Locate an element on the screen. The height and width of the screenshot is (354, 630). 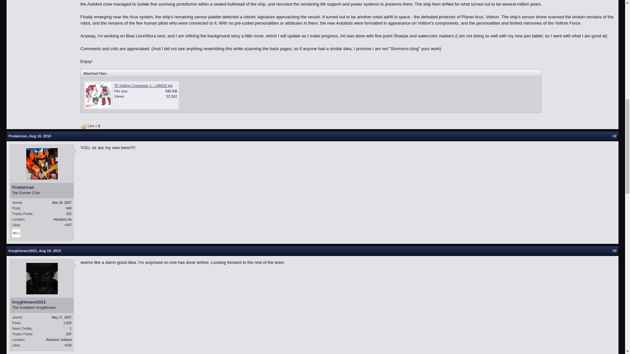
640 is located at coordinates (69, 208).